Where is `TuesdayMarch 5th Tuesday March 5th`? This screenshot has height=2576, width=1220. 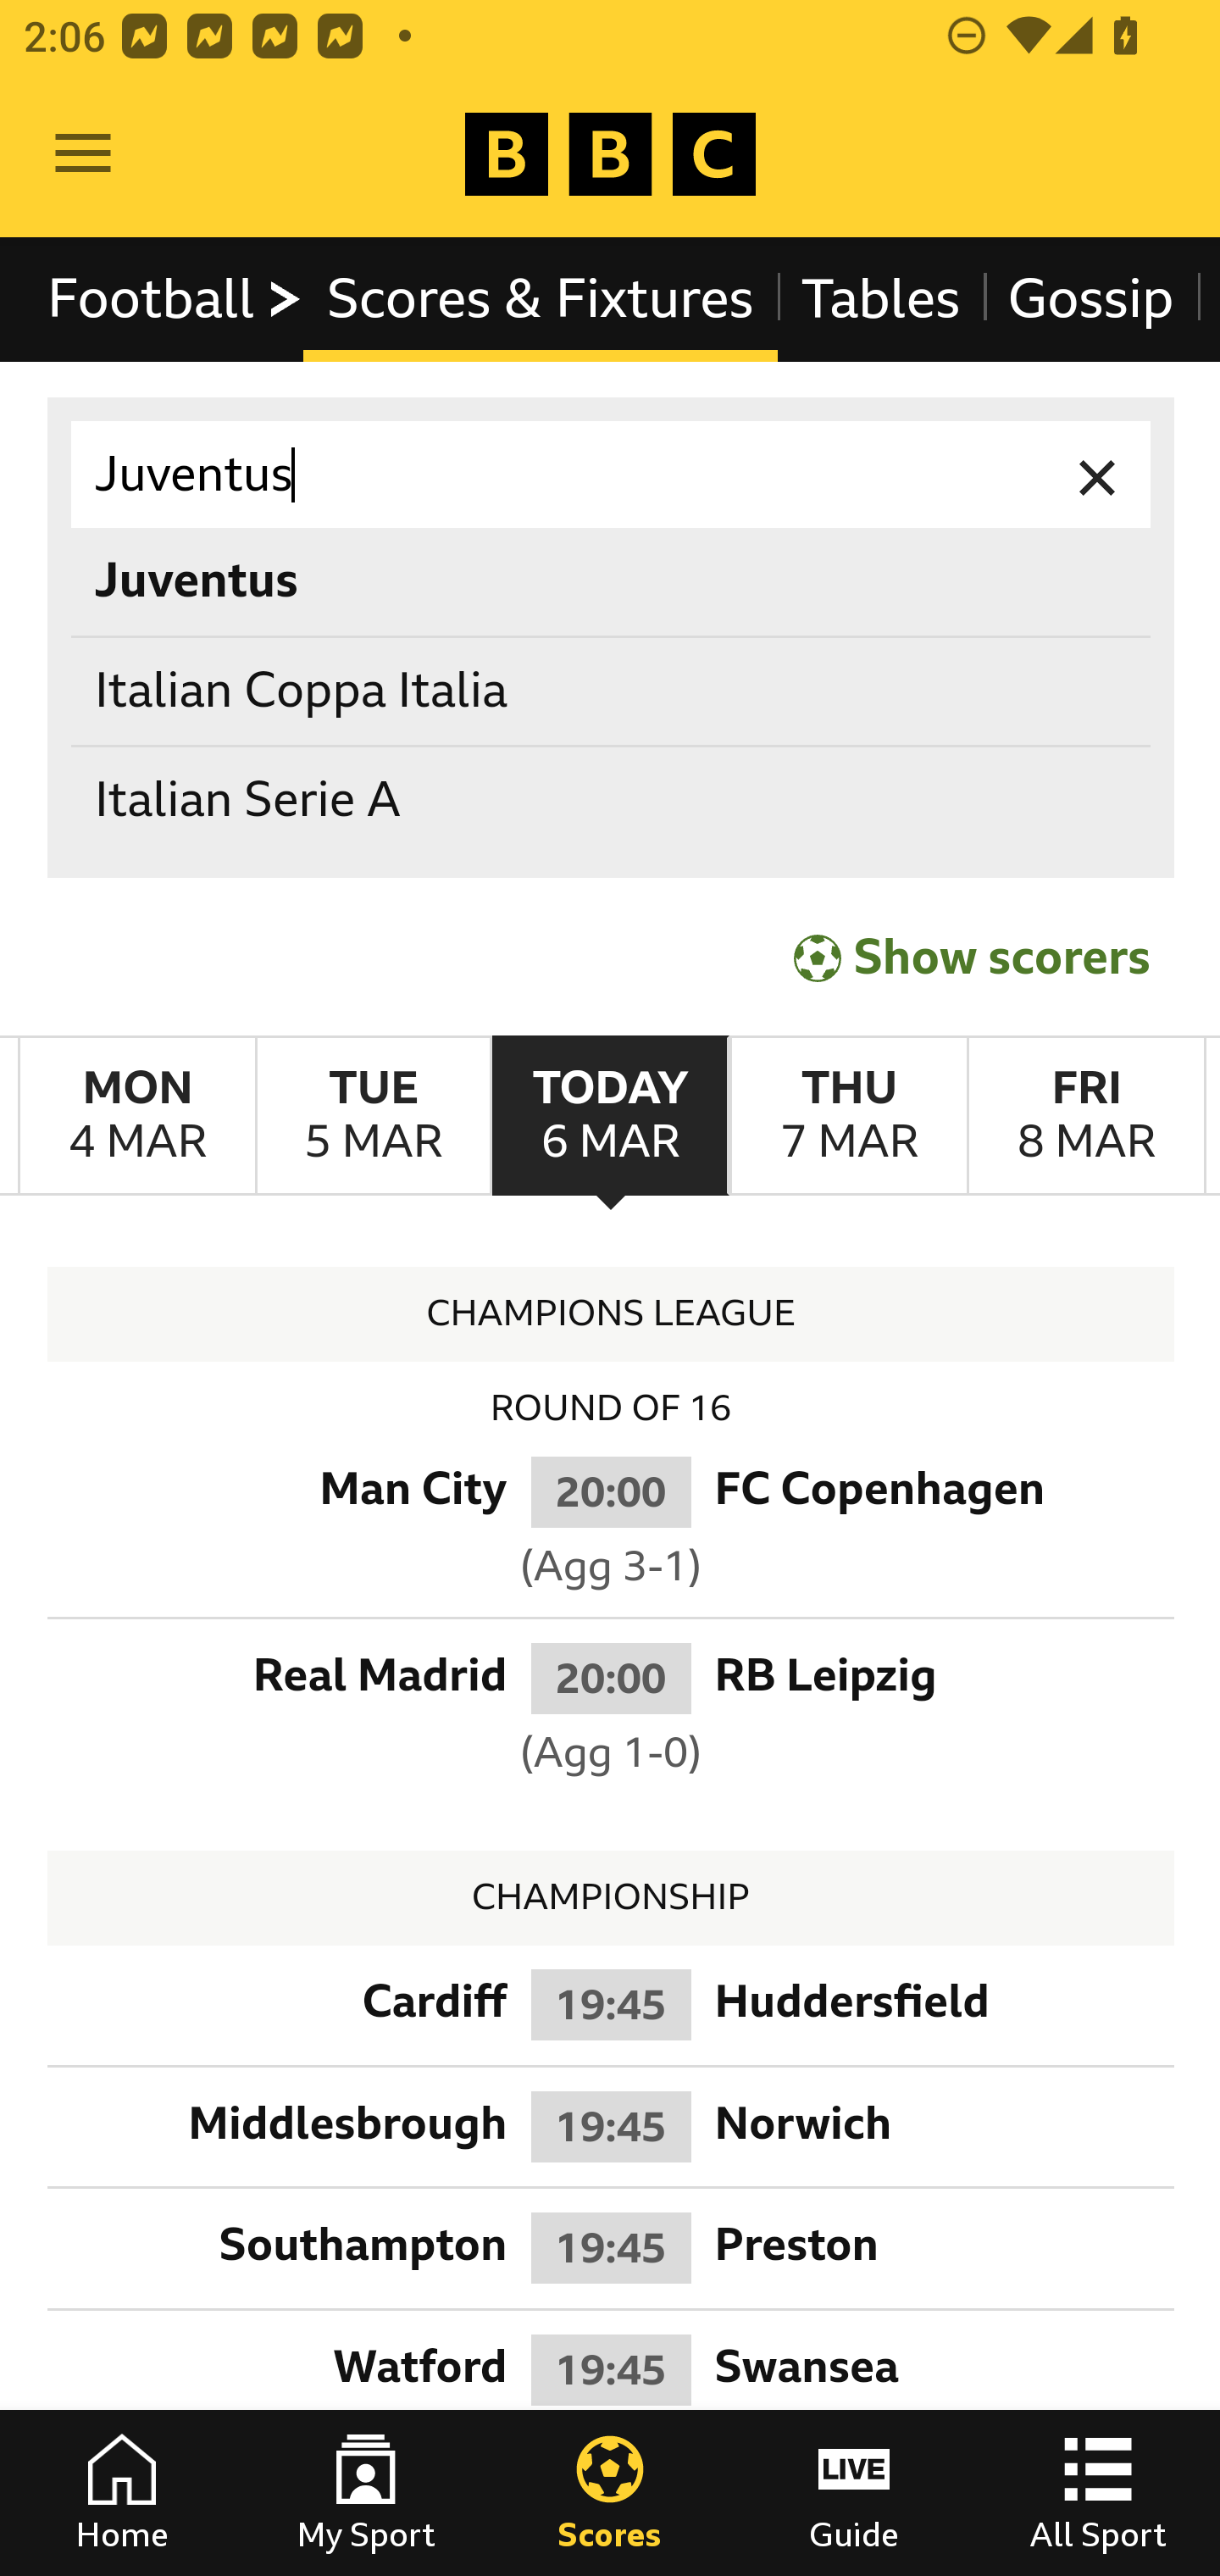 TuesdayMarch 5th Tuesday March 5th is located at coordinates (373, 1115).